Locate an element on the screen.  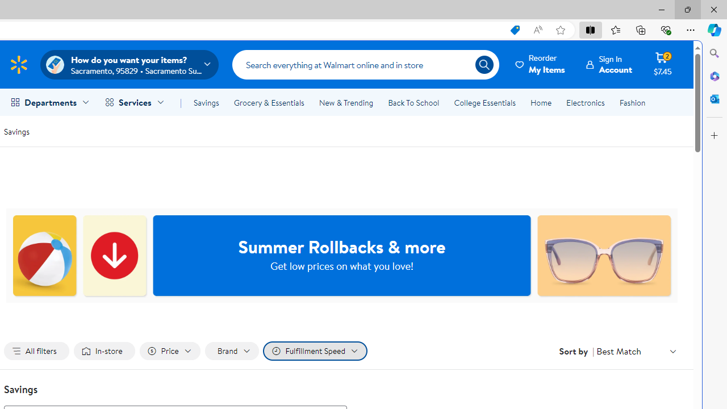
Filter by Fulfillment Speed not applied, activate to change is located at coordinates (315, 351).